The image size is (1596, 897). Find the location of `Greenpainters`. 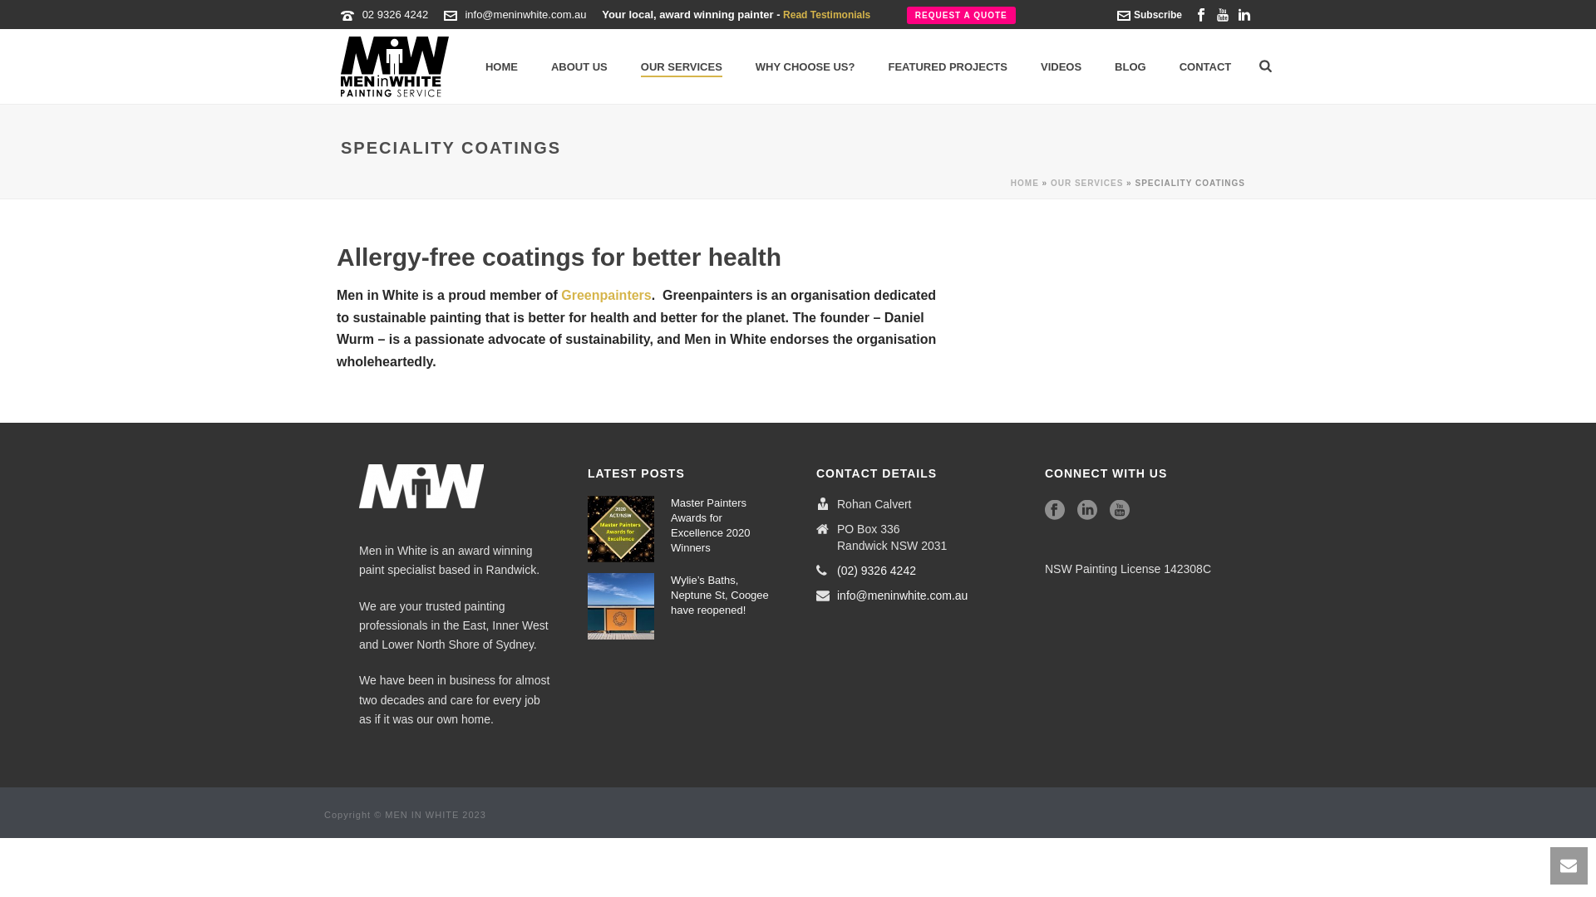

Greenpainters is located at coordinates (606, 296).